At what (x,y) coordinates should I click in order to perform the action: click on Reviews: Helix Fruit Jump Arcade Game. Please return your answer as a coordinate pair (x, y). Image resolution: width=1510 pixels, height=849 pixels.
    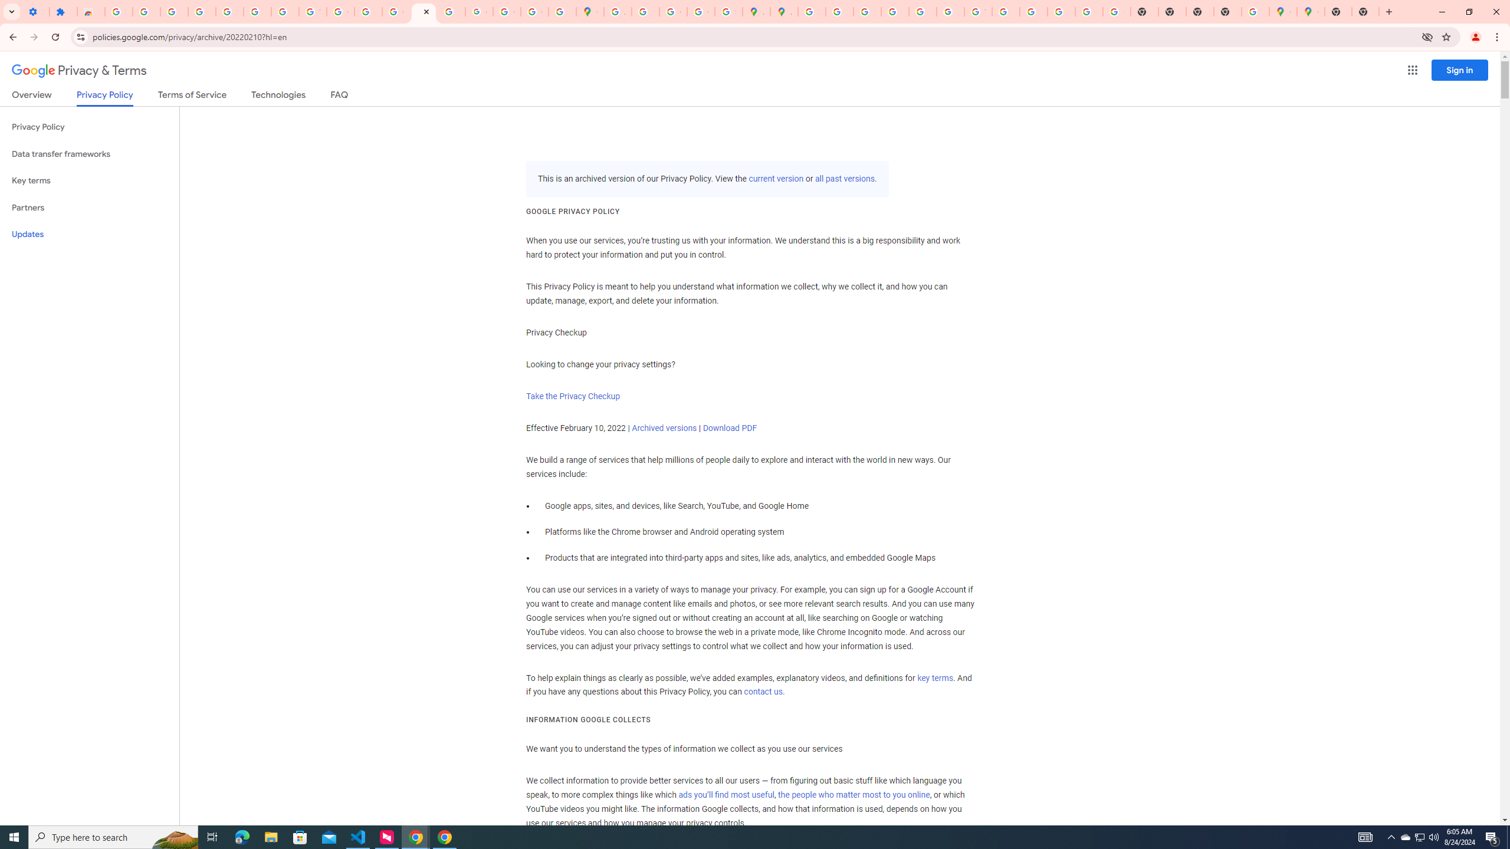
    Looking at the image, I should click on (91, 12).